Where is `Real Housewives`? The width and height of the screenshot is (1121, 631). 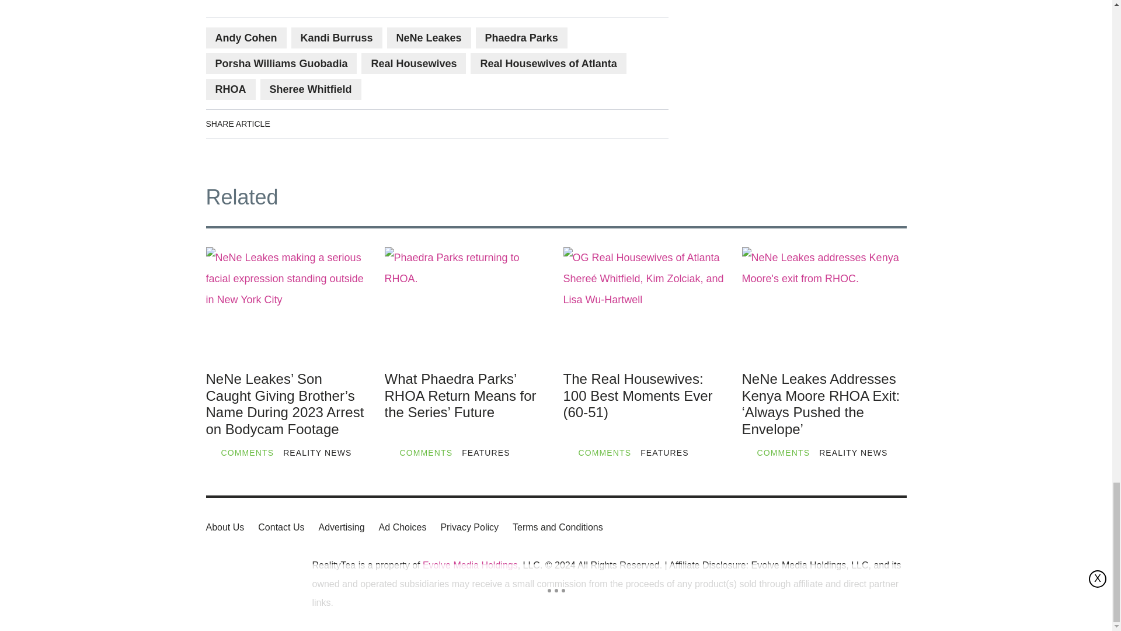 Real Housewives is located at coordinates (413, 63).